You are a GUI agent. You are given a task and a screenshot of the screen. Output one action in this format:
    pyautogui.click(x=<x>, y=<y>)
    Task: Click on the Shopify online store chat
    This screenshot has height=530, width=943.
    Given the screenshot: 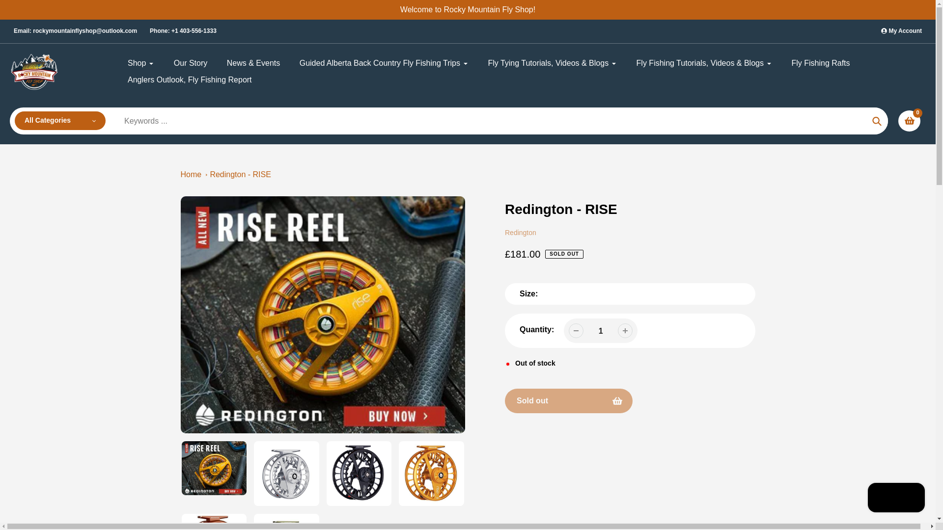 What is the action you would take?
    pyautogui.click(x=896, y=499)
    